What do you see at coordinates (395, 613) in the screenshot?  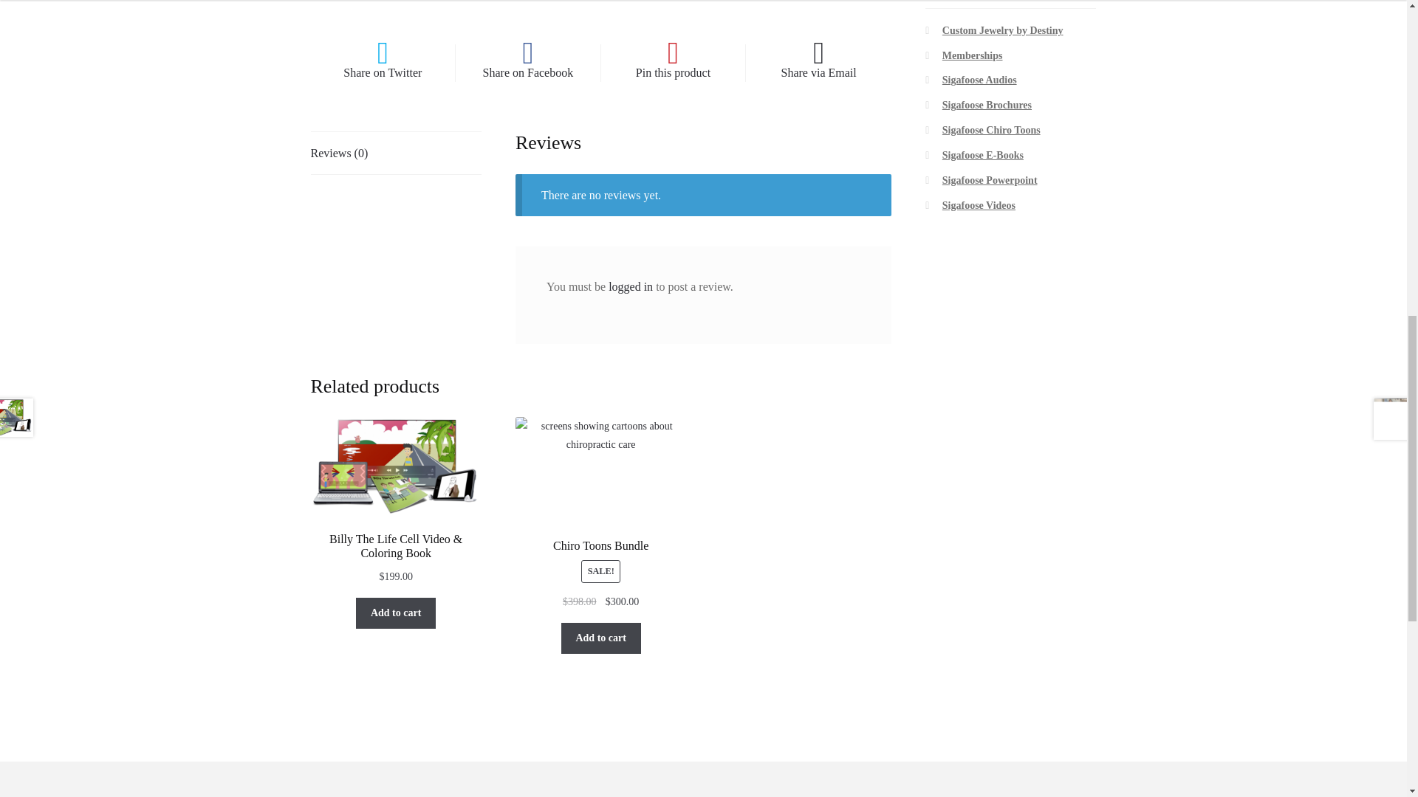 I see `Add to cart` at bounding box center [395, 613].